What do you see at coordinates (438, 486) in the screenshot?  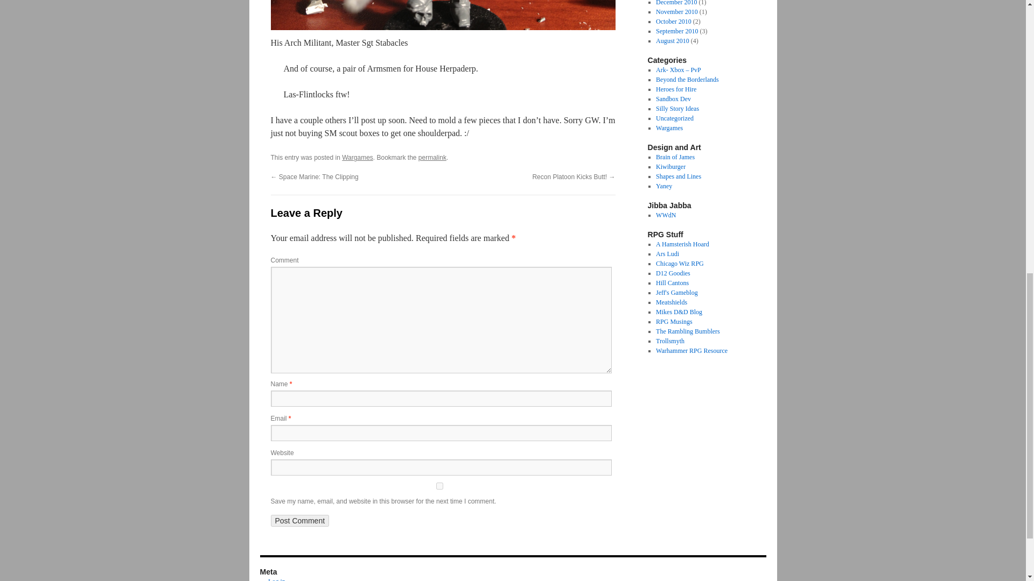 I see `yes` at bounding box center [438, 486].